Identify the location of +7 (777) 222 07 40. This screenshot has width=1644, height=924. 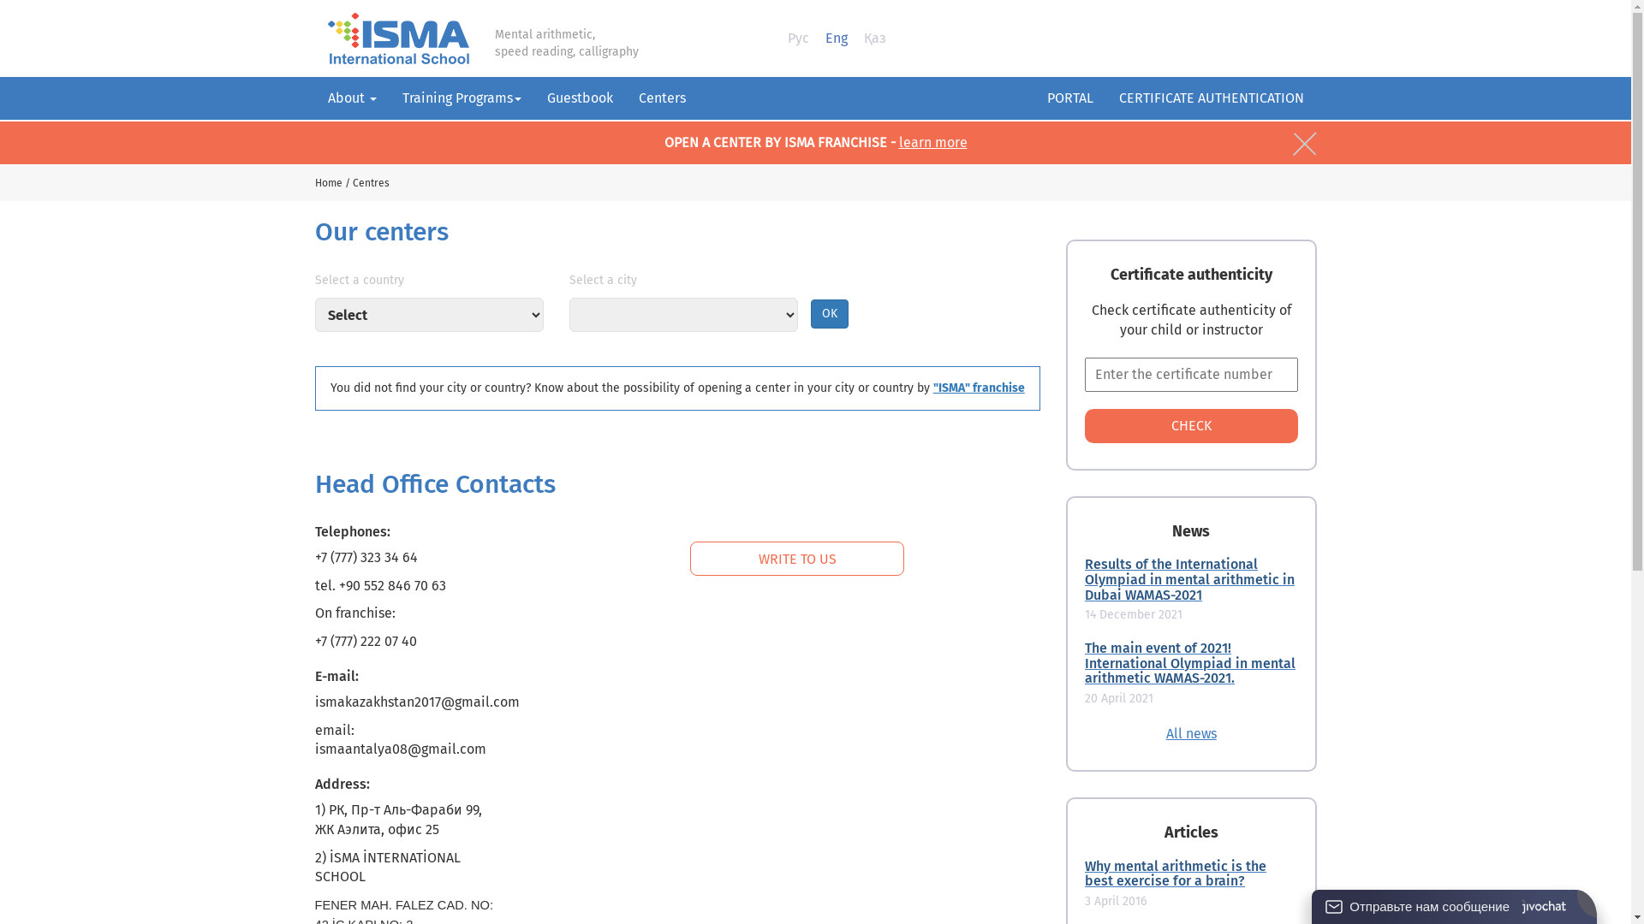
(366, 641).